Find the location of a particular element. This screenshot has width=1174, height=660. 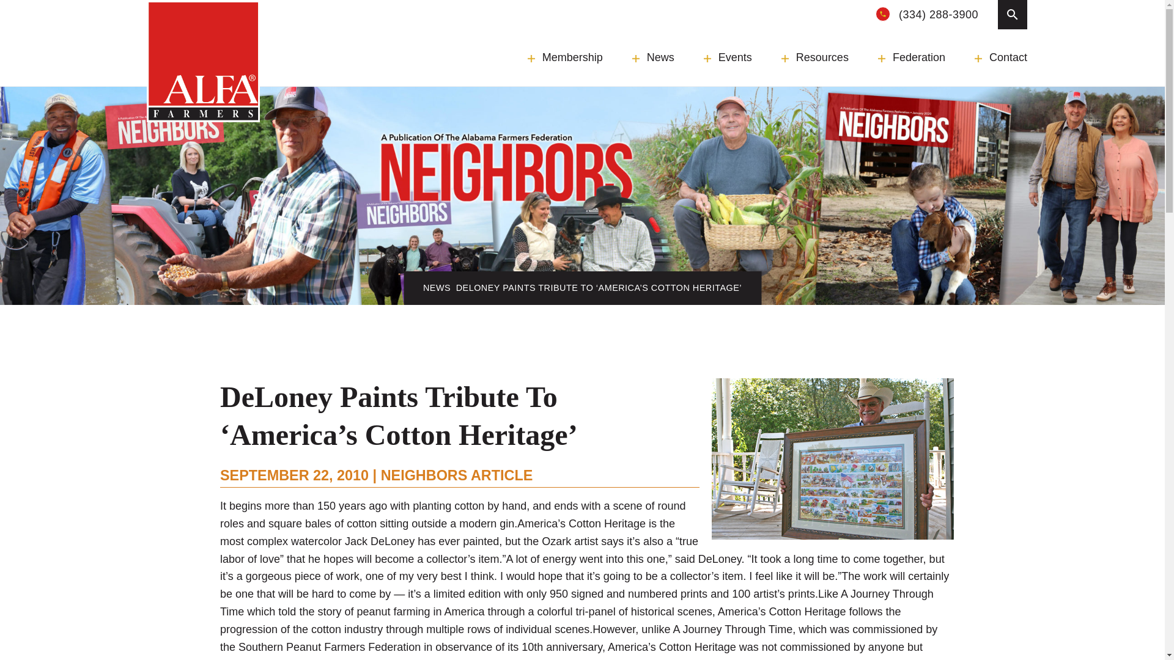

Search is located at coordinates (336, 10).